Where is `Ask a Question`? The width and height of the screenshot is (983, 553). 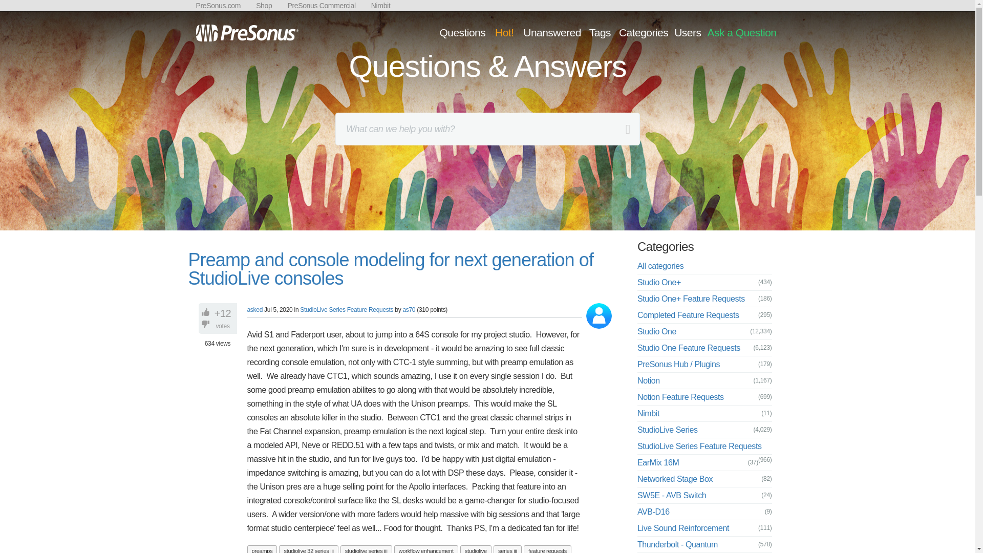 Ask a Question is located at coordinates (741, 32).